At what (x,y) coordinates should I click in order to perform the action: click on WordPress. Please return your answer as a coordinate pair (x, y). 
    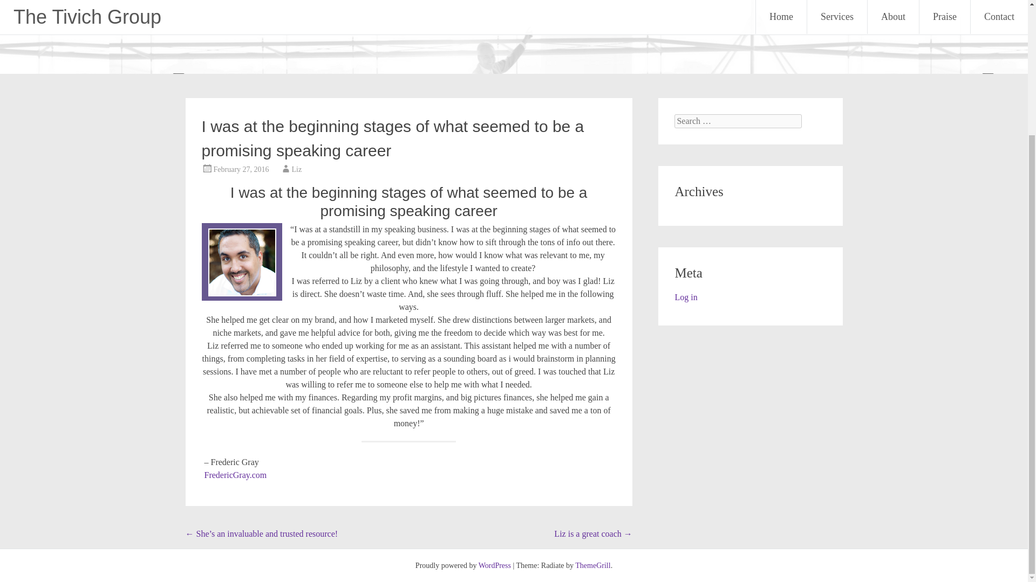
    Looking at the image, I should click on (494, 566).